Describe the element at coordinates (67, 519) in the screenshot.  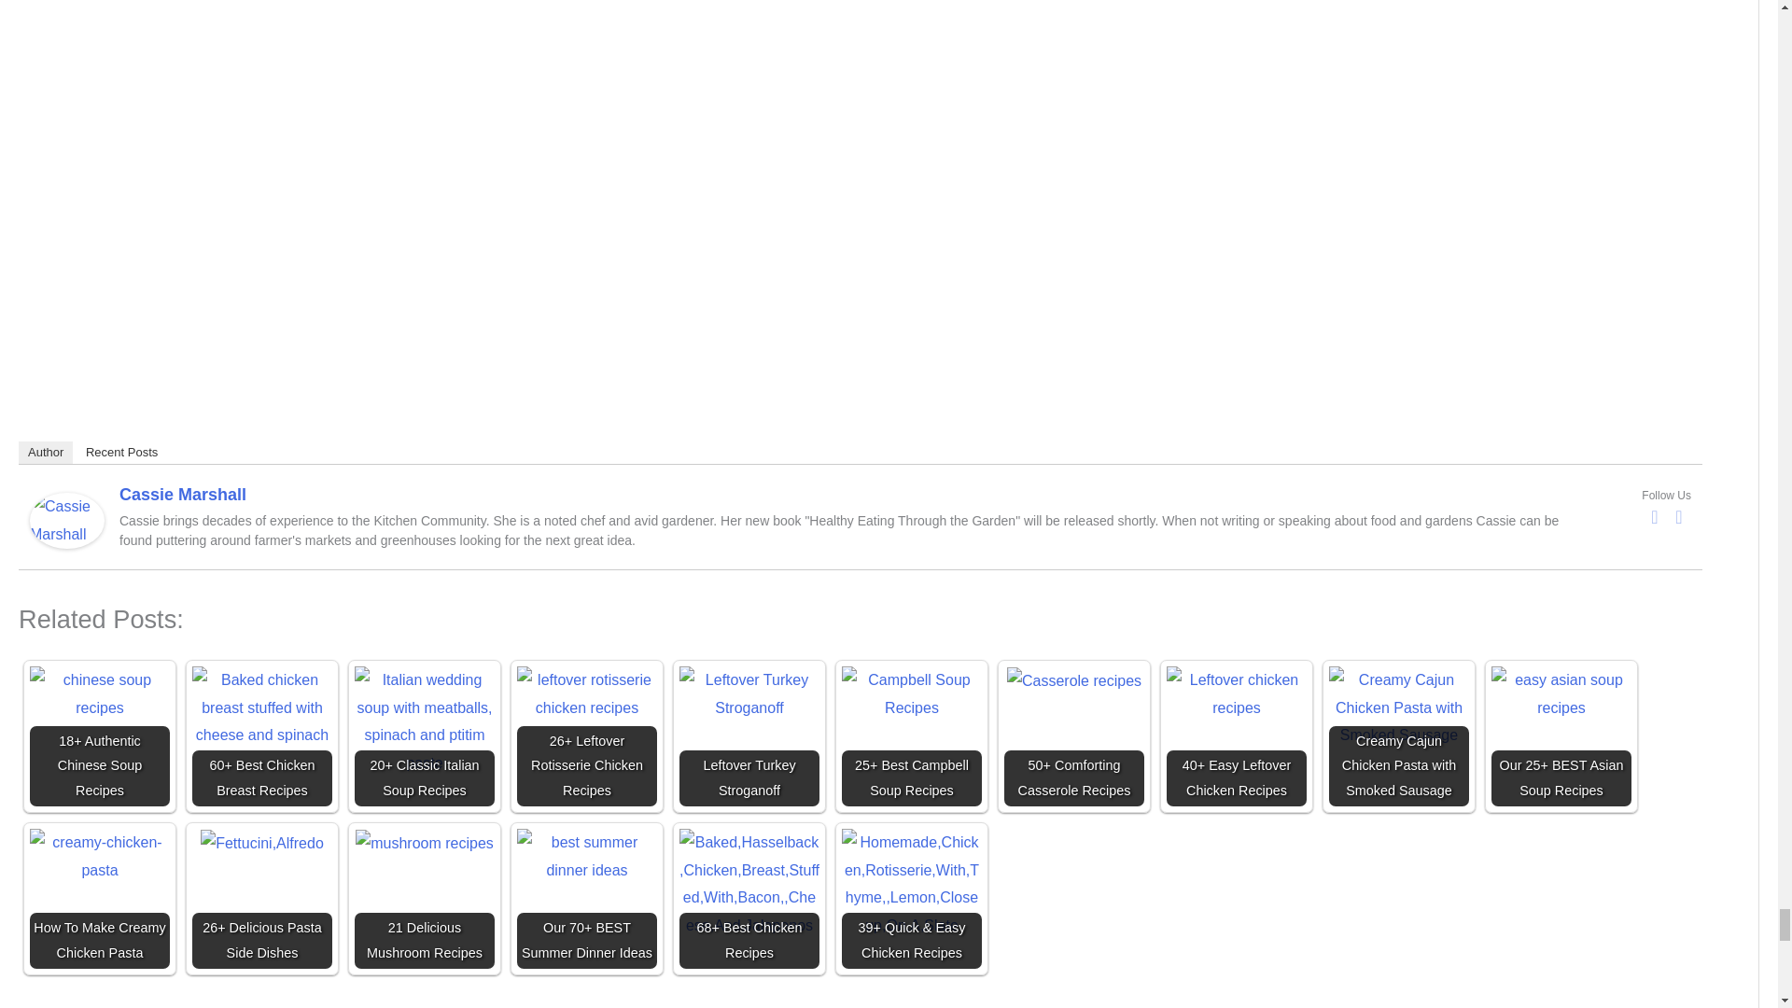
I see `Cassie Marshall` at that location.